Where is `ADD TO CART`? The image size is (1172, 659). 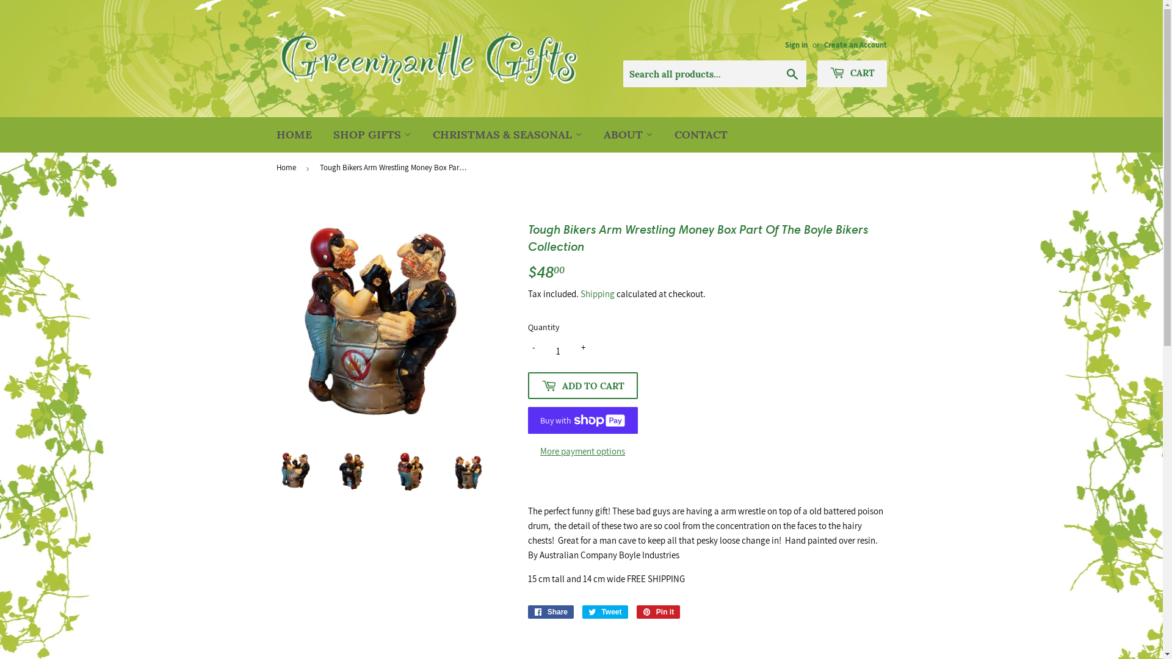 ADD TO CART is located at coordinates (582, 386).